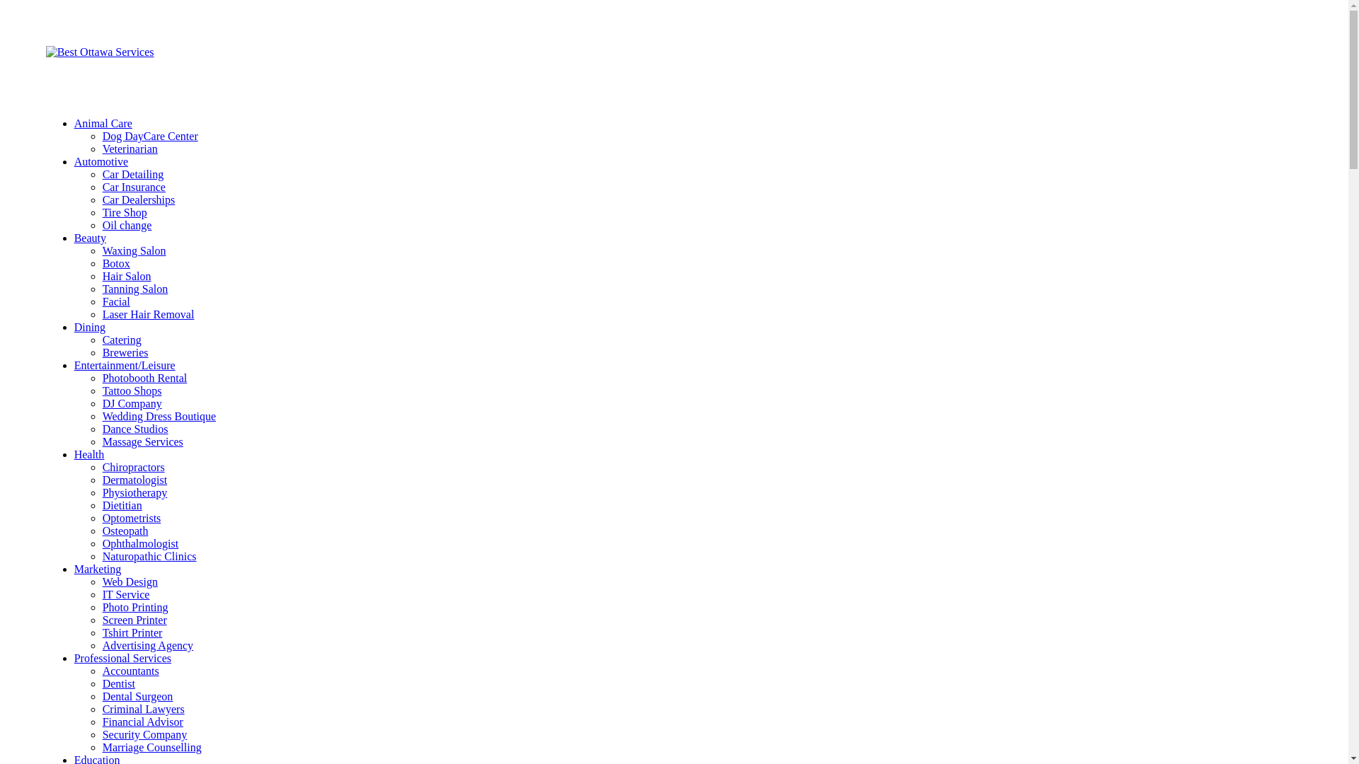  Describe the element at coordinates (135, 480) in the screenshot. I see `Dermatologist` at that location.